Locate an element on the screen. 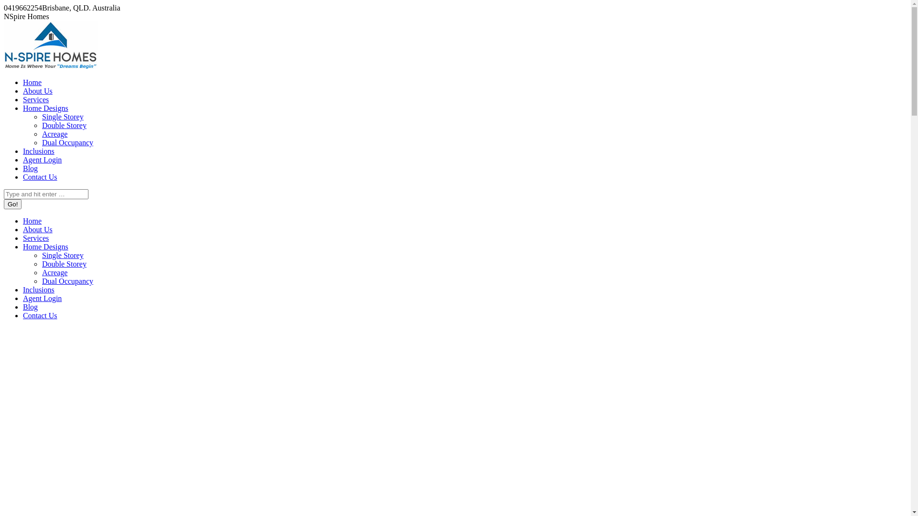 The height and width of the screenshot is (516, 918). Single Storey is located at coordinates (63, 255).